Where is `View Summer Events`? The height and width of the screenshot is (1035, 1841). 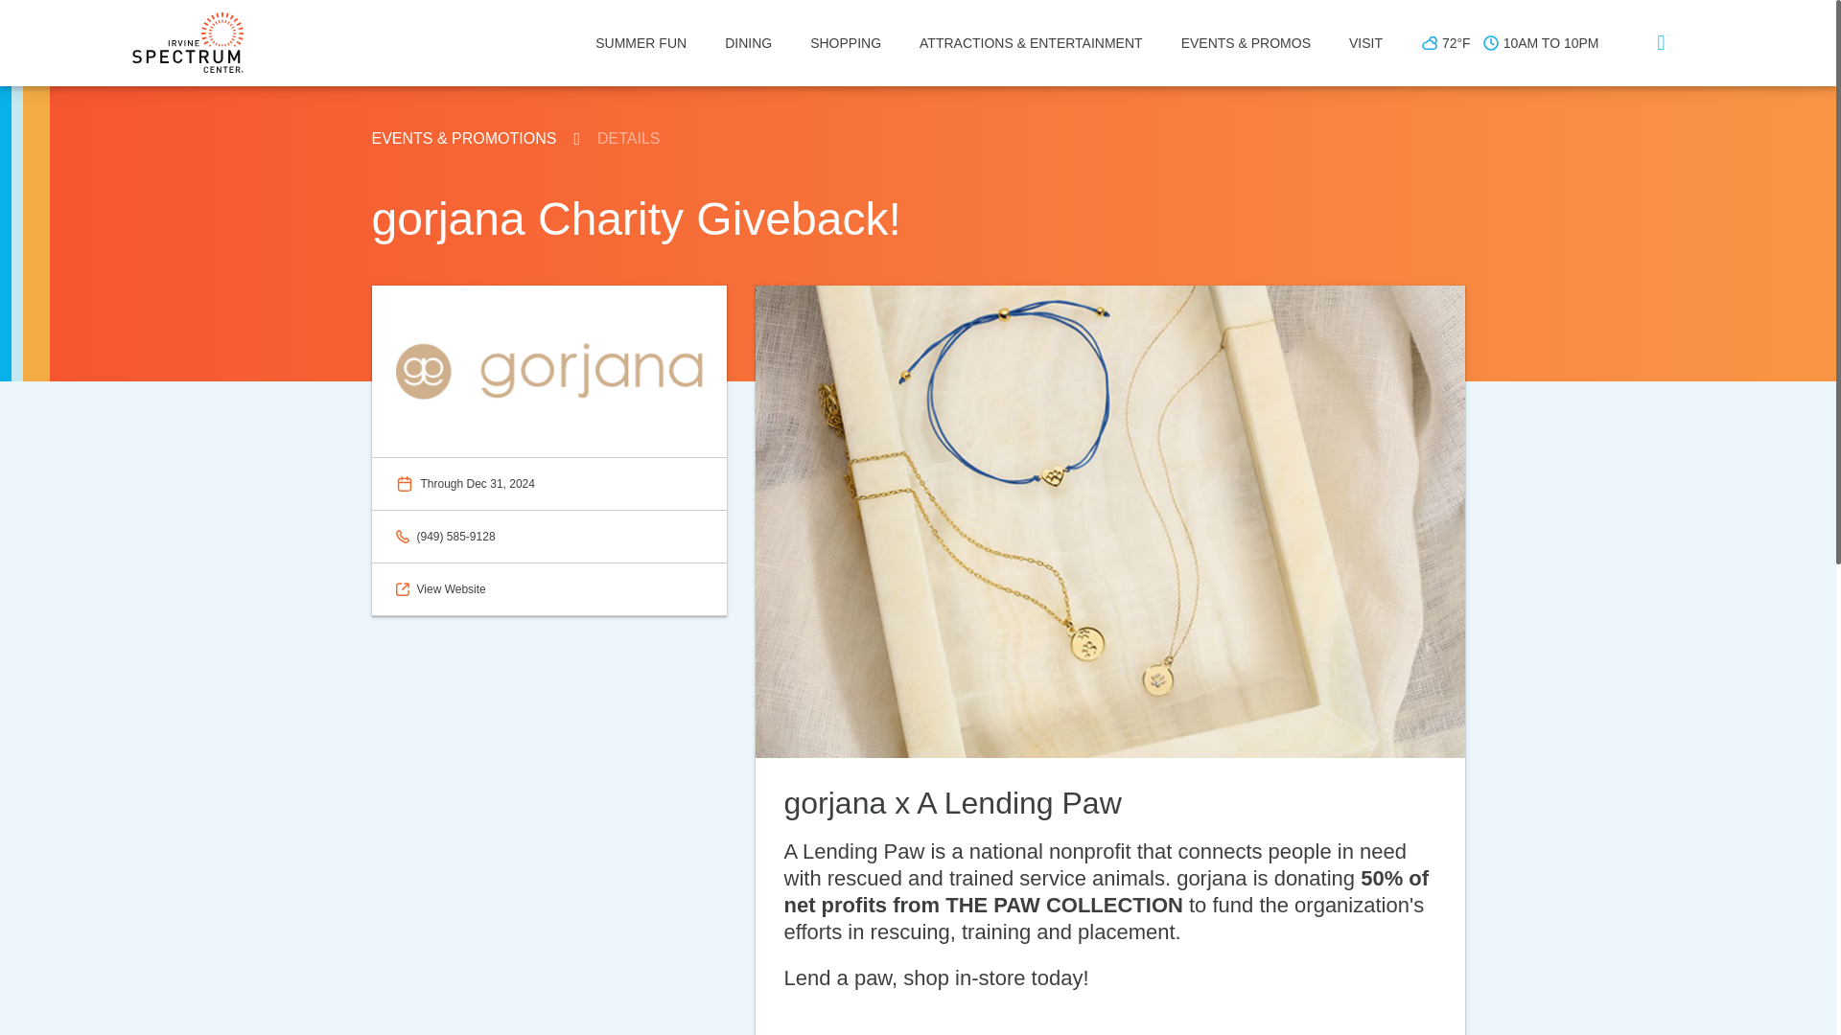
View Summer Events is located at coordinates (641, 42).